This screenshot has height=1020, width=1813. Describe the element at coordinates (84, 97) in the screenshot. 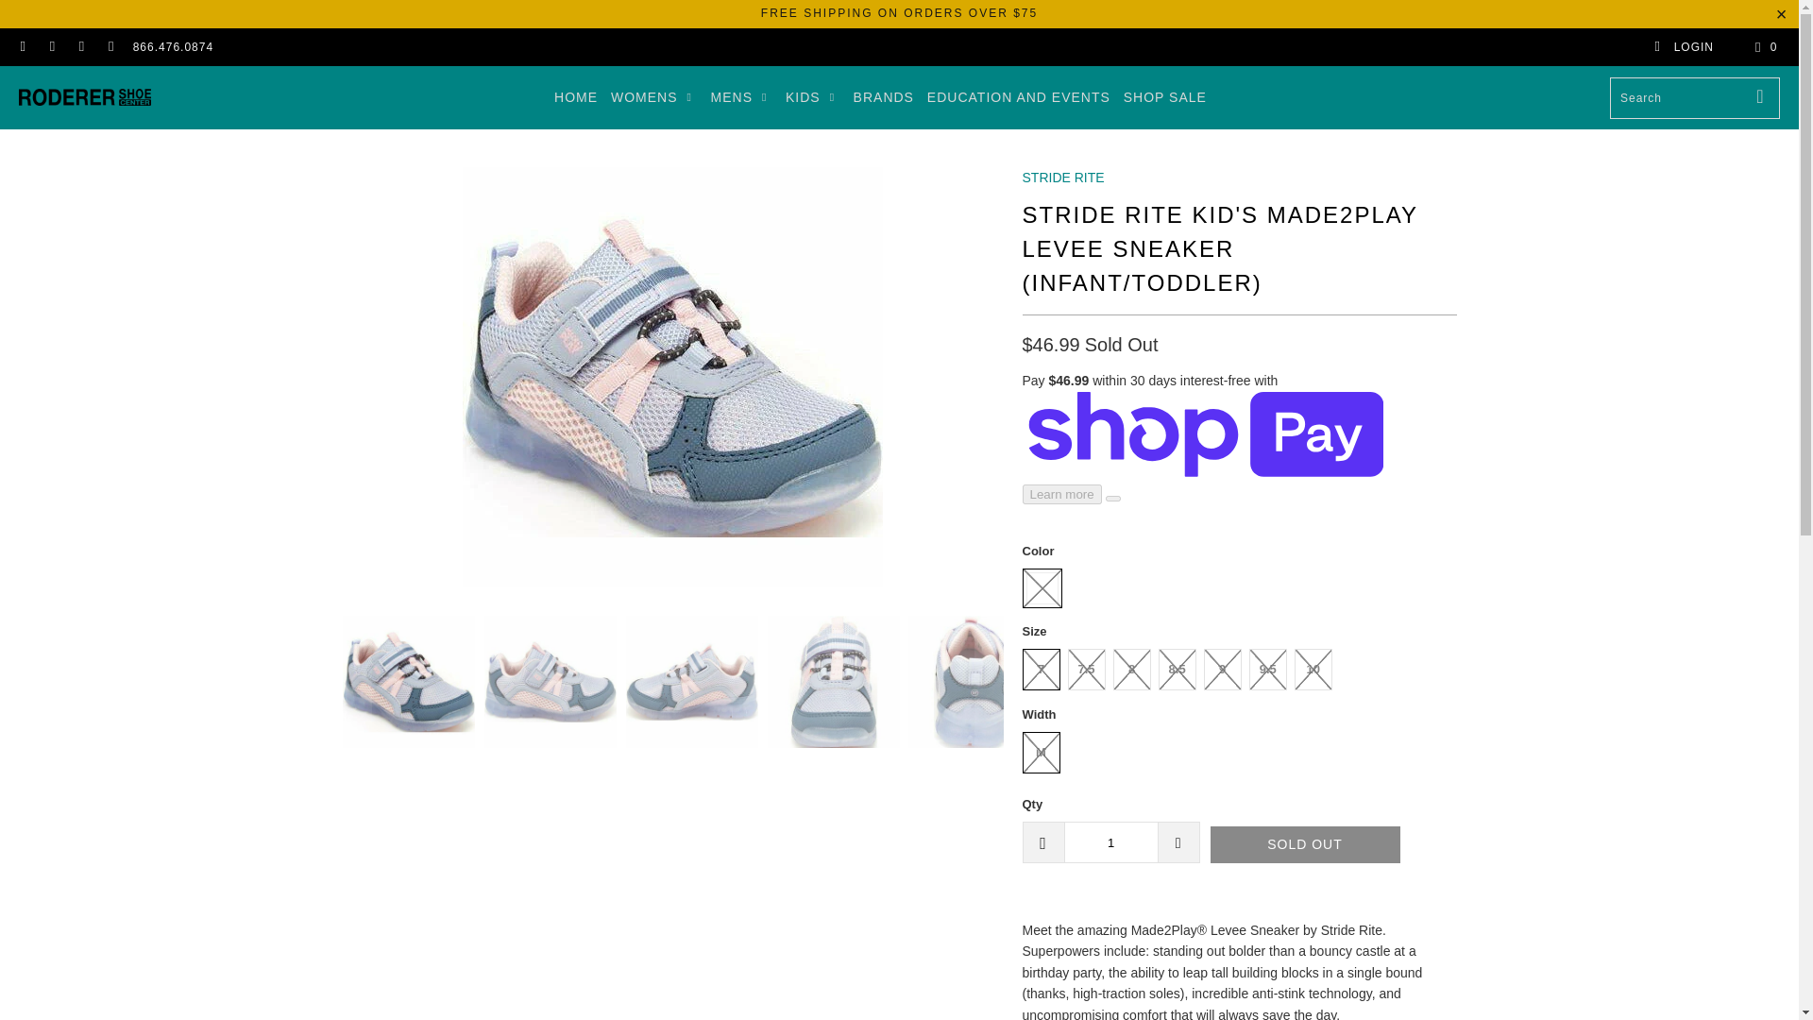

I see `Roderer Shoe Center` at that location.